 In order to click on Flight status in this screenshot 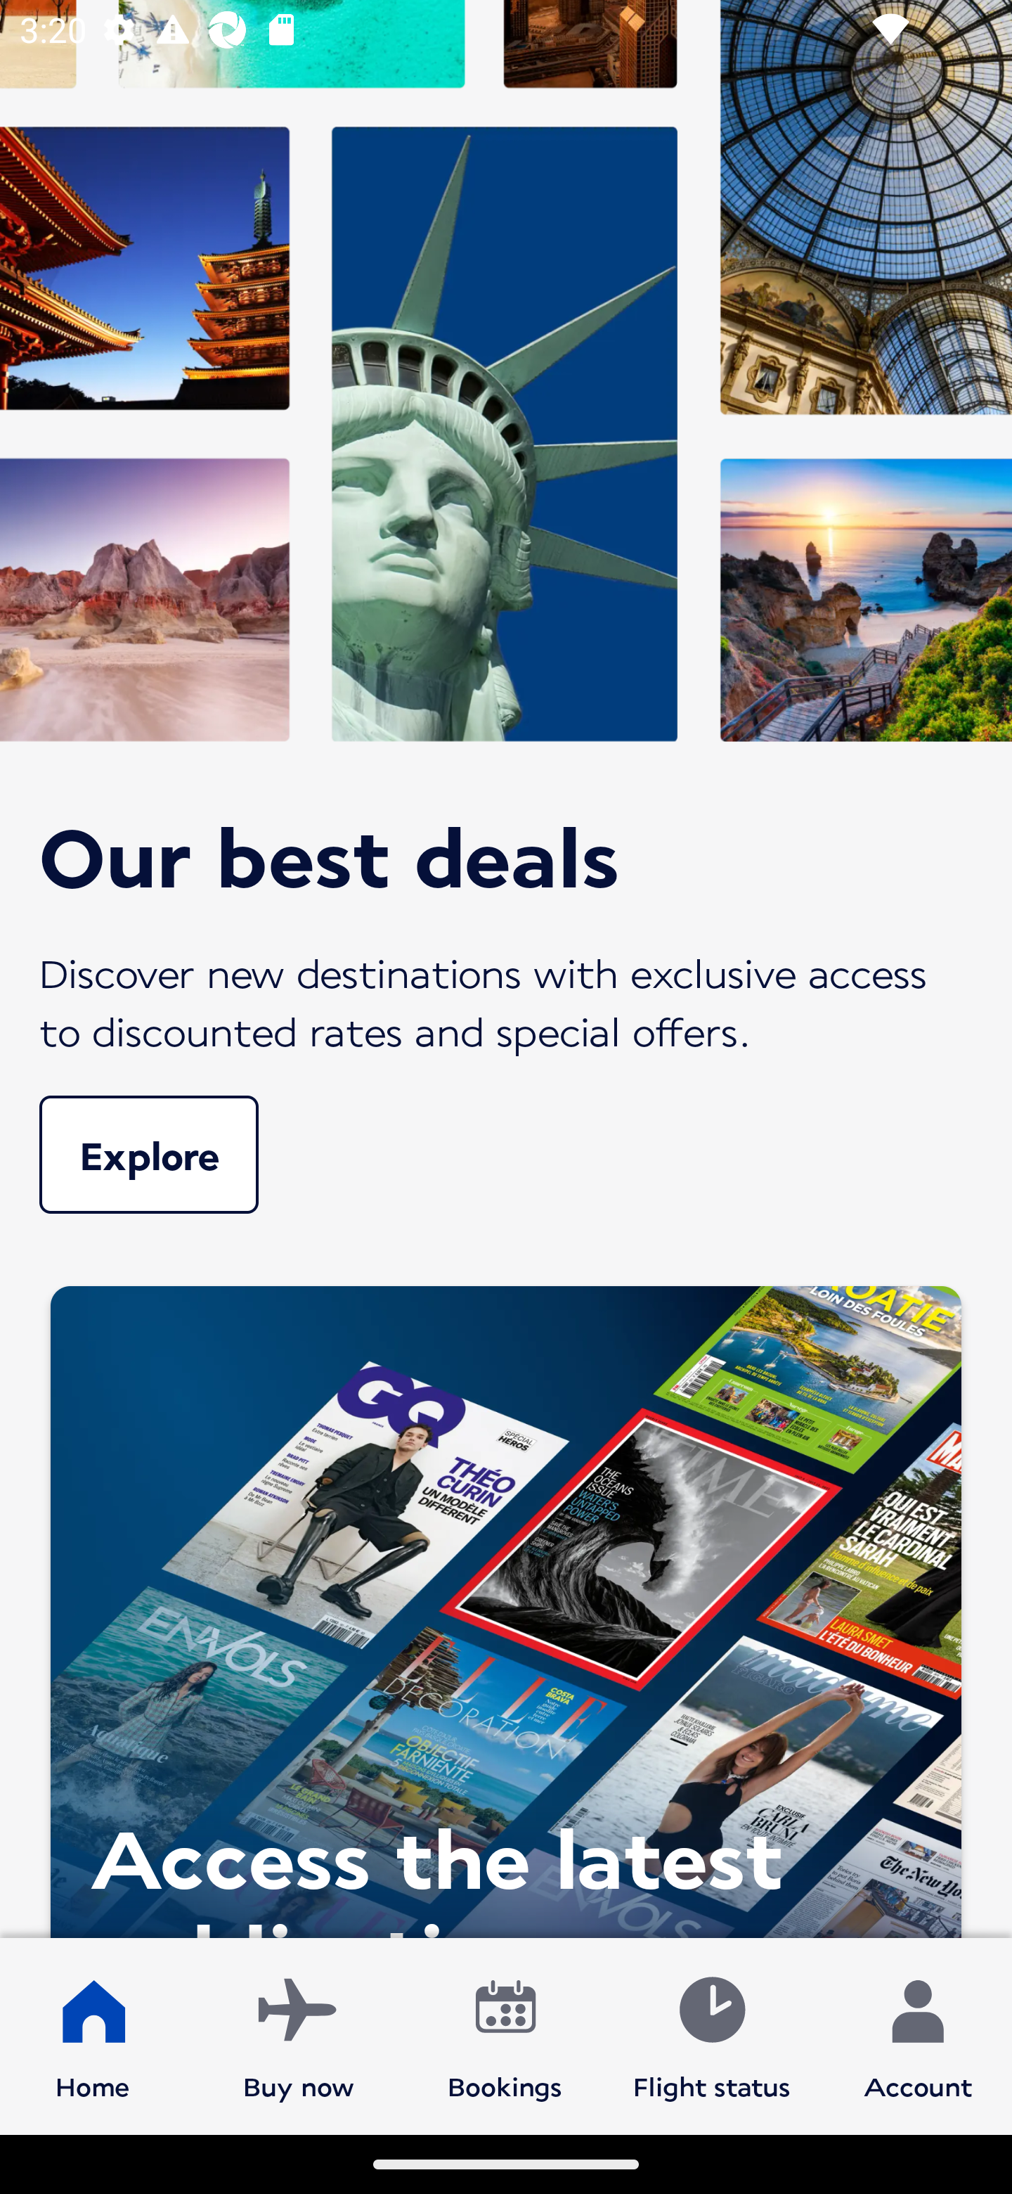, I will do `click(711, 2035)`.